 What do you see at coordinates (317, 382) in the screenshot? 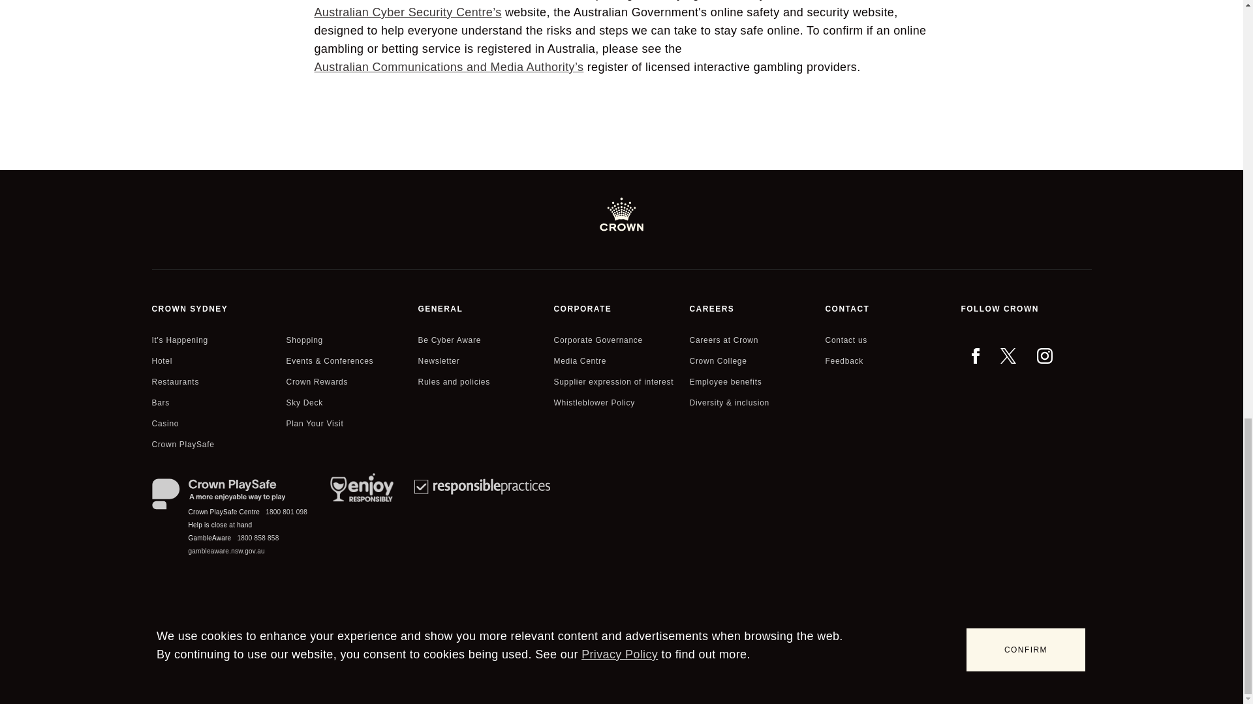
I see `Crown Rewards` at bounding box center [317, 382].